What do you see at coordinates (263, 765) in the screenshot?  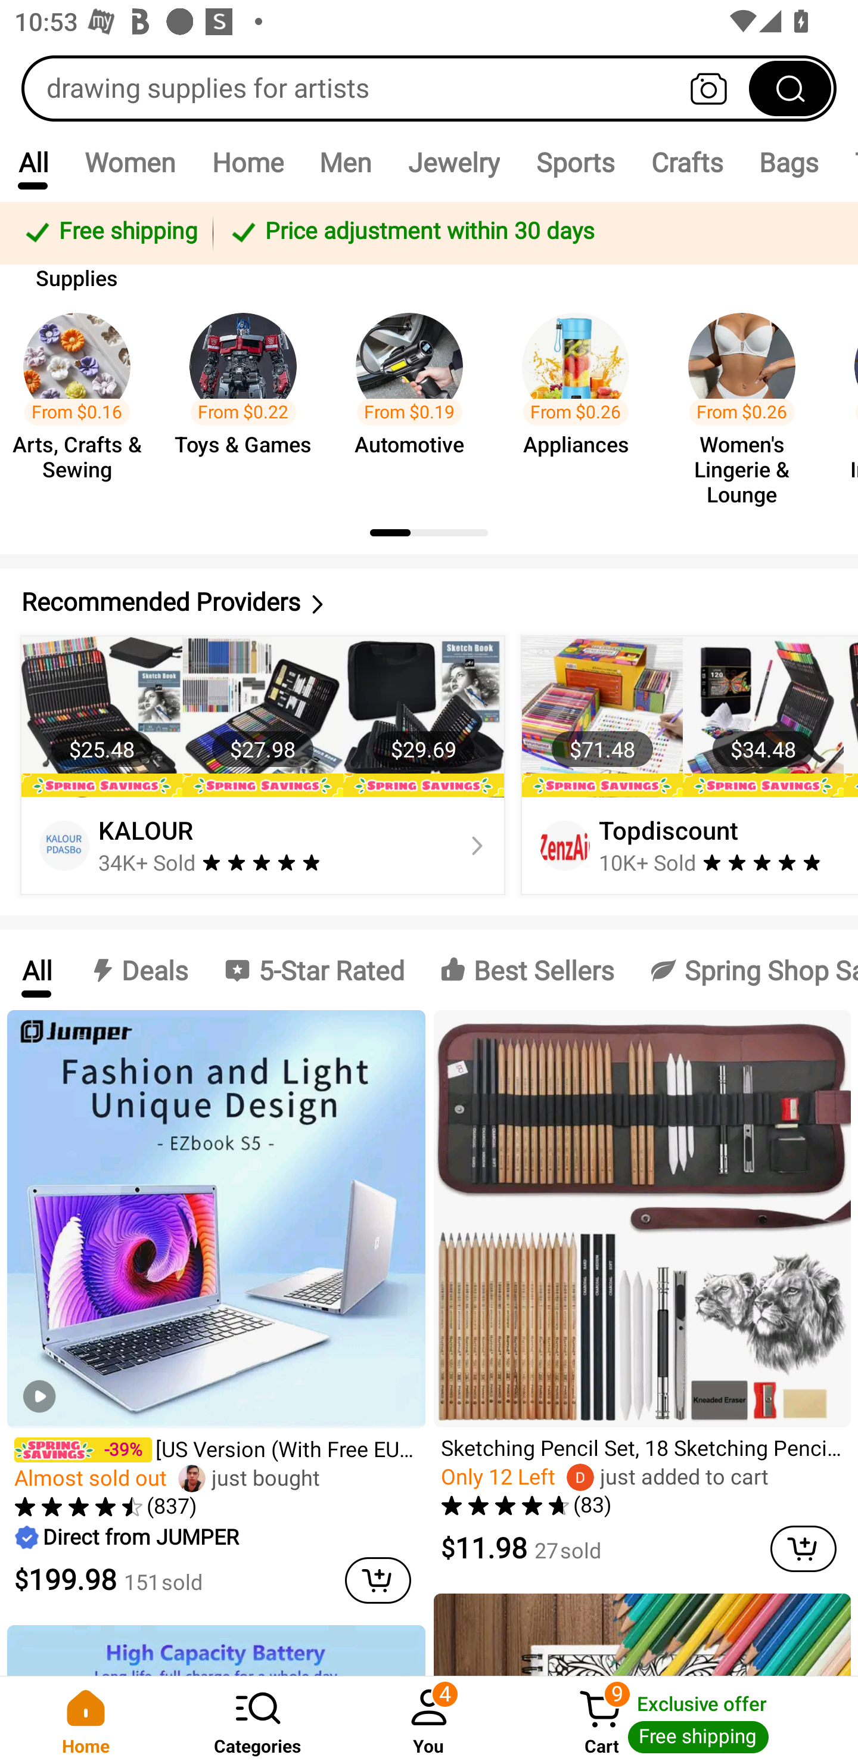 I see `$25.48 $27.98 $29.69 KALOUR 34K+ Sold` at bounding box center [263, 765].